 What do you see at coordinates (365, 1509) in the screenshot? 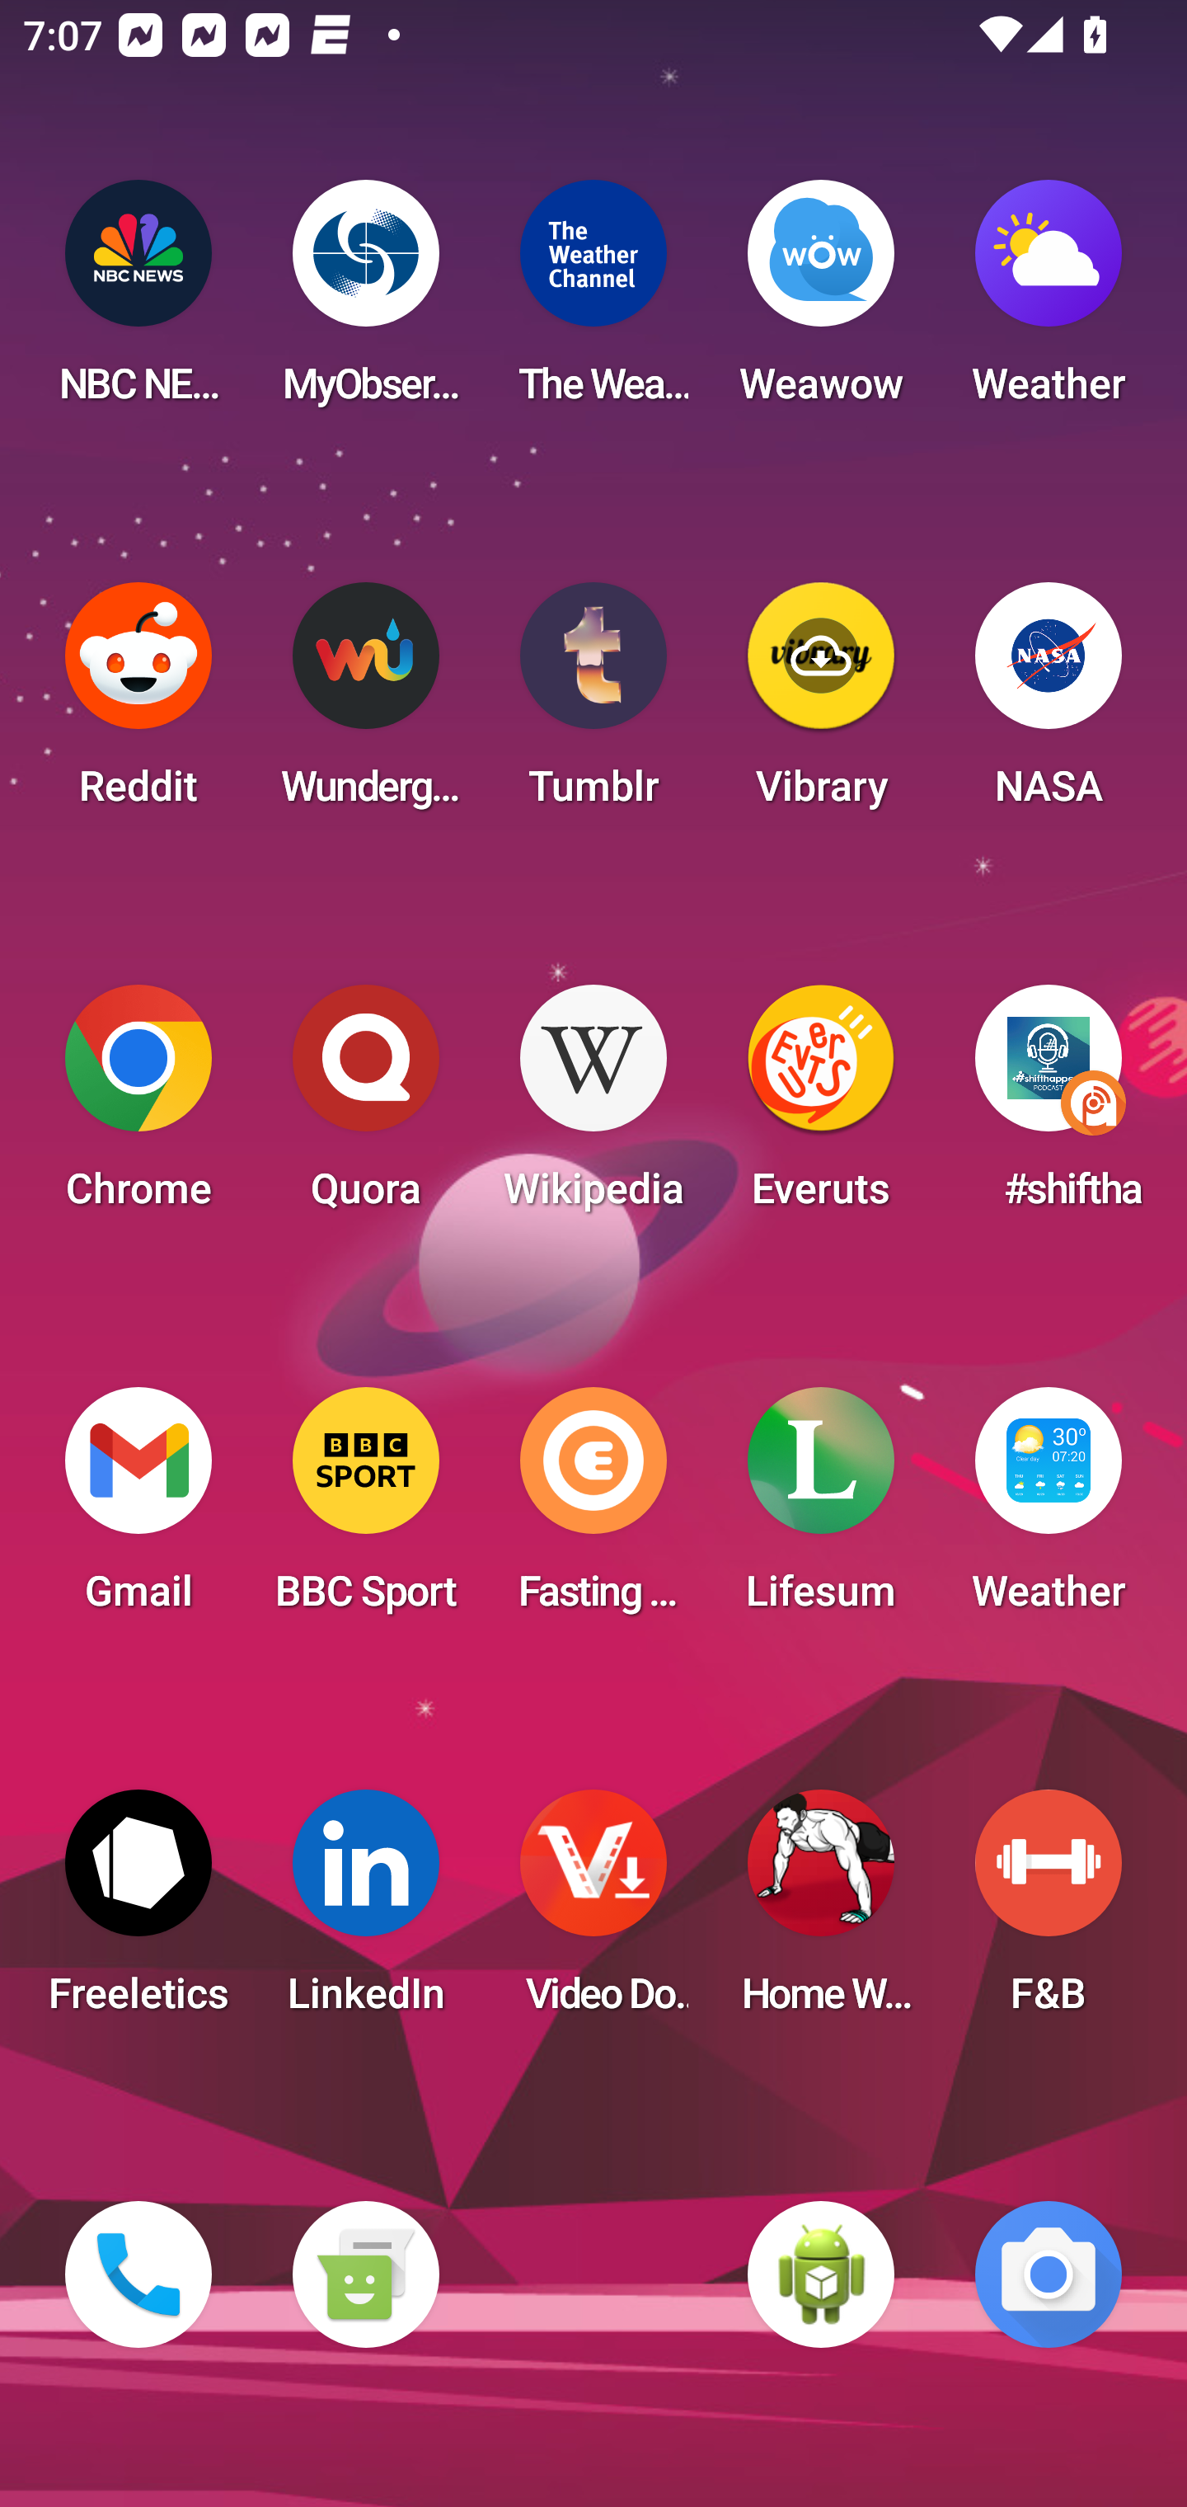
I see `BBC Sport` at bounding box center [365, 1509].